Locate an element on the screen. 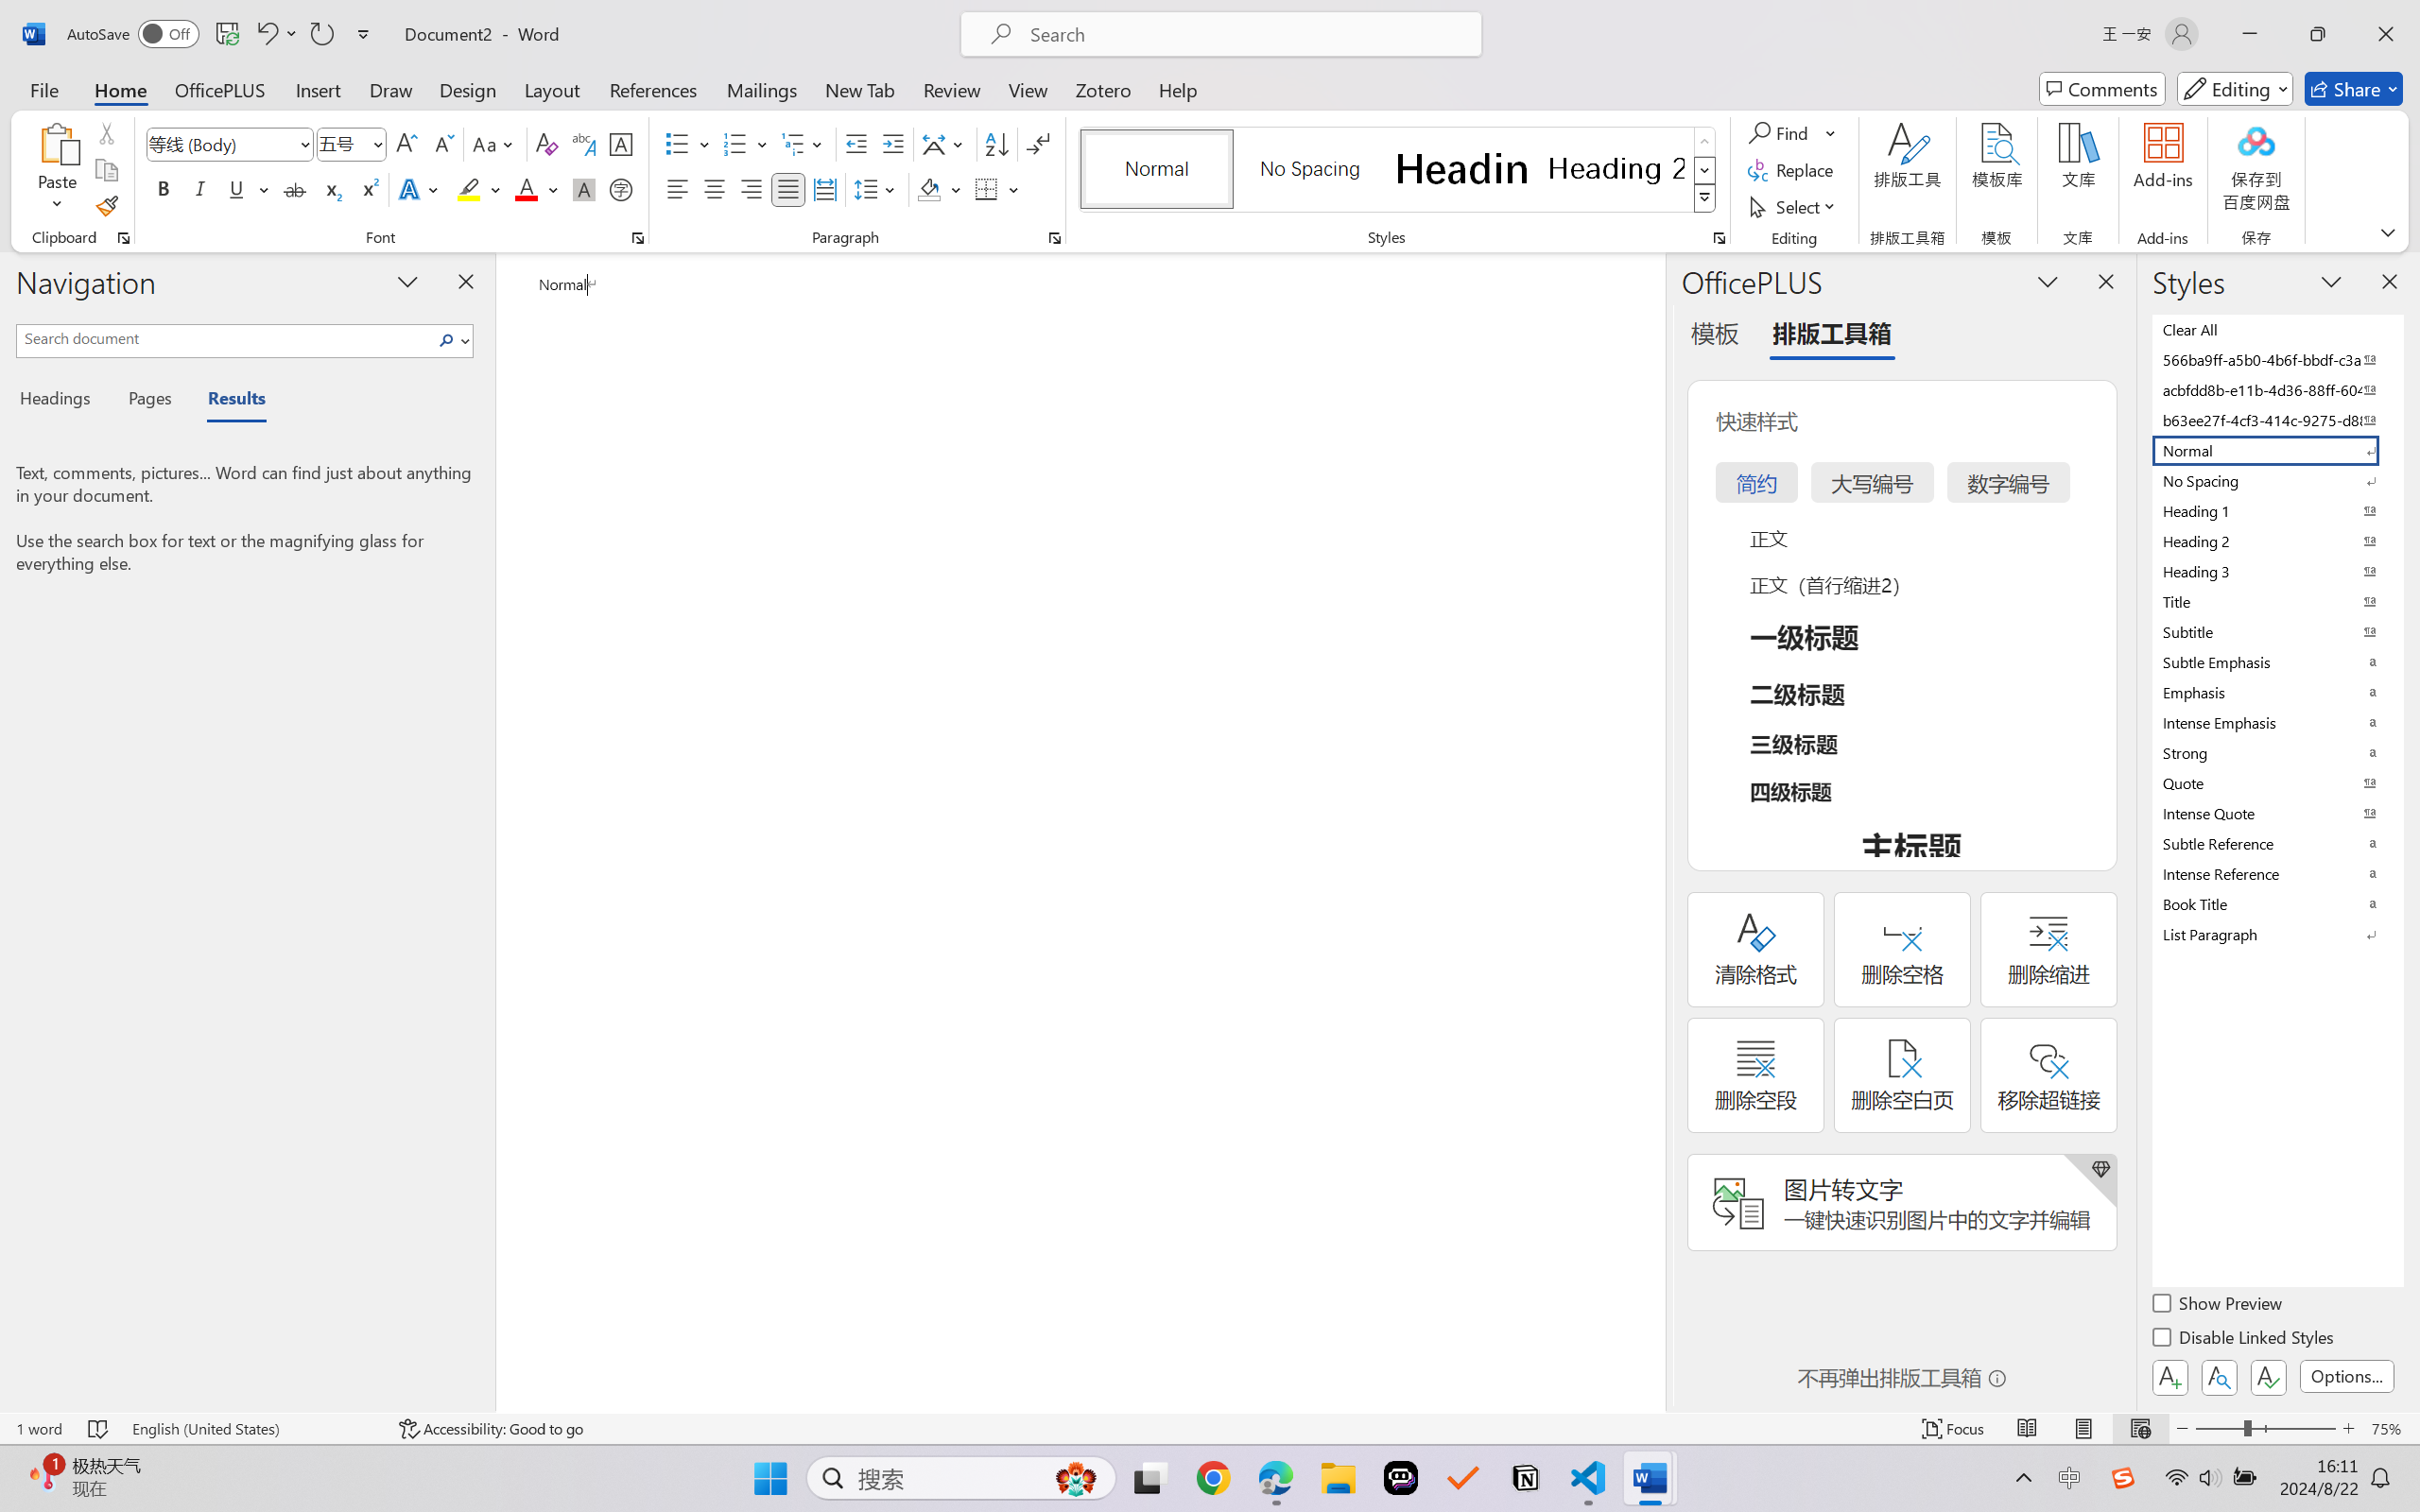 The width and height of the screenshot is (2420, 1512). Options... is located at coordinates (2346, 1376).